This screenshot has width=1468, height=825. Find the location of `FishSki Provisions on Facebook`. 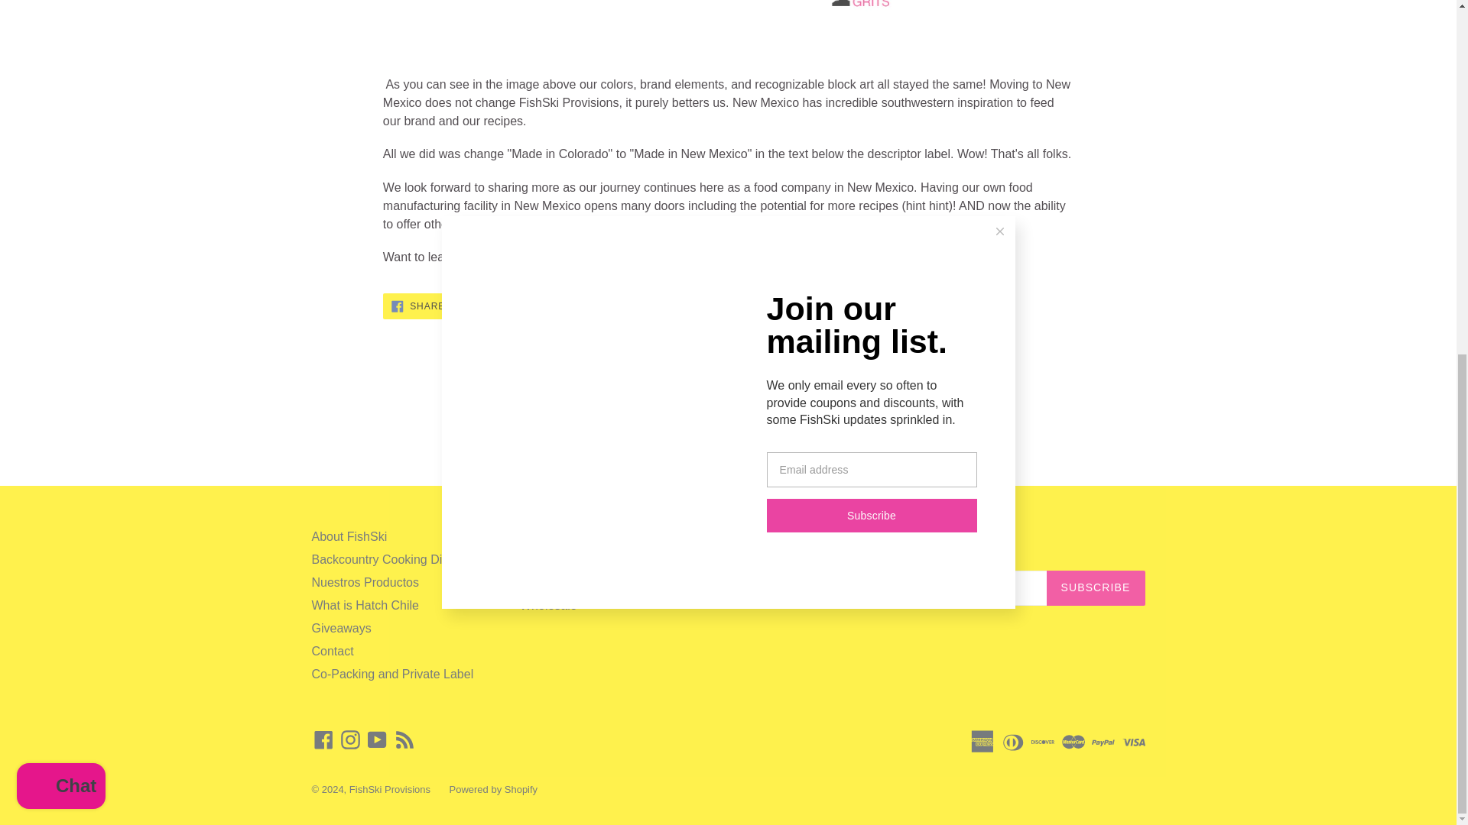

FishSki Provisions on Facebook is located at coordinates (495, 306).